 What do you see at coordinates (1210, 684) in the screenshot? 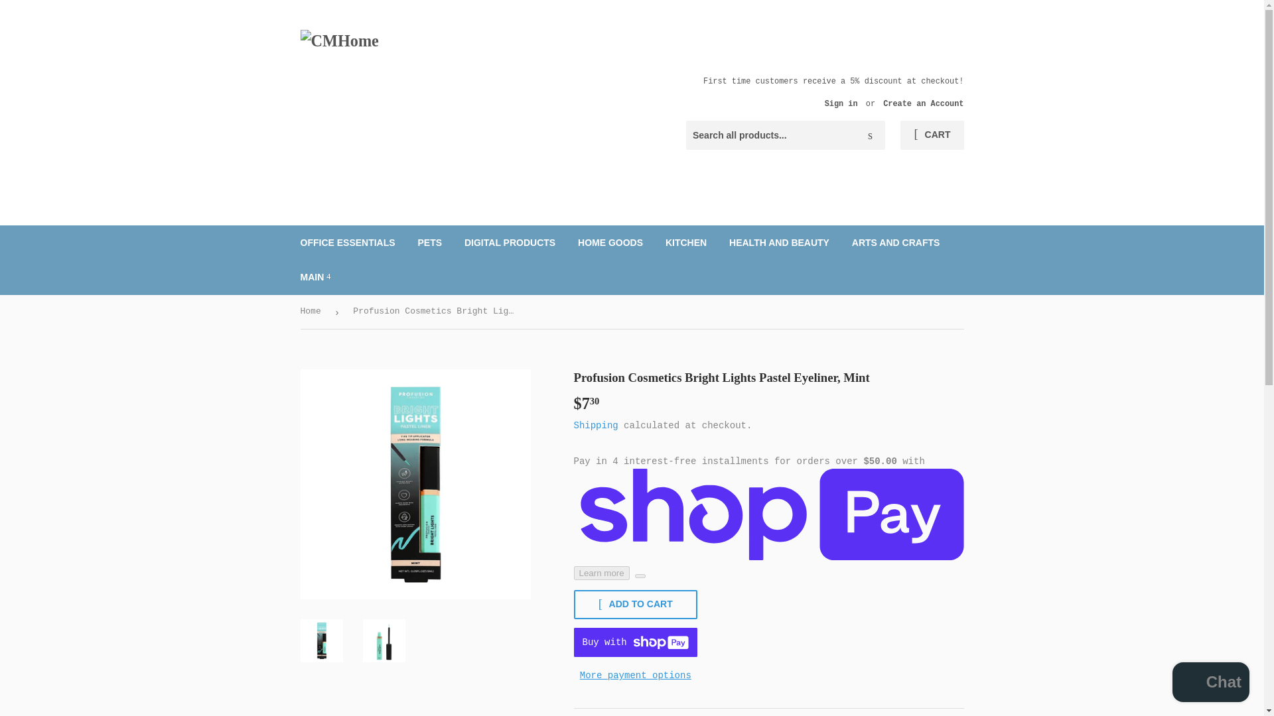
I see `Shopify online store chat` at bounding box center [1210, 684].